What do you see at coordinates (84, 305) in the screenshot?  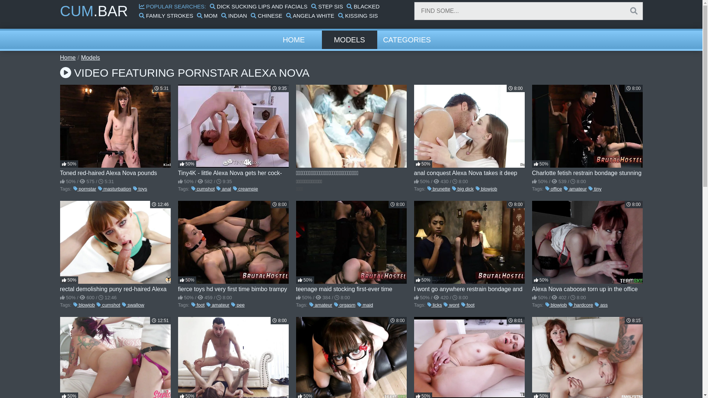 I see `blowjob` at bounding box center [84, 305].